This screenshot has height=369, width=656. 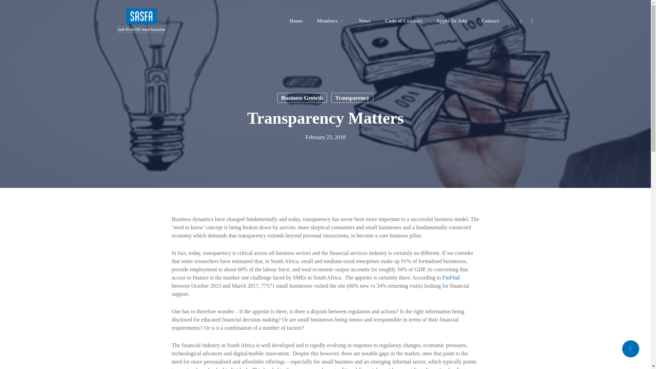 What do you see at coordinates (532, 20) in the screenshot?
I see `linkedin` at bounding box center [532, 20].